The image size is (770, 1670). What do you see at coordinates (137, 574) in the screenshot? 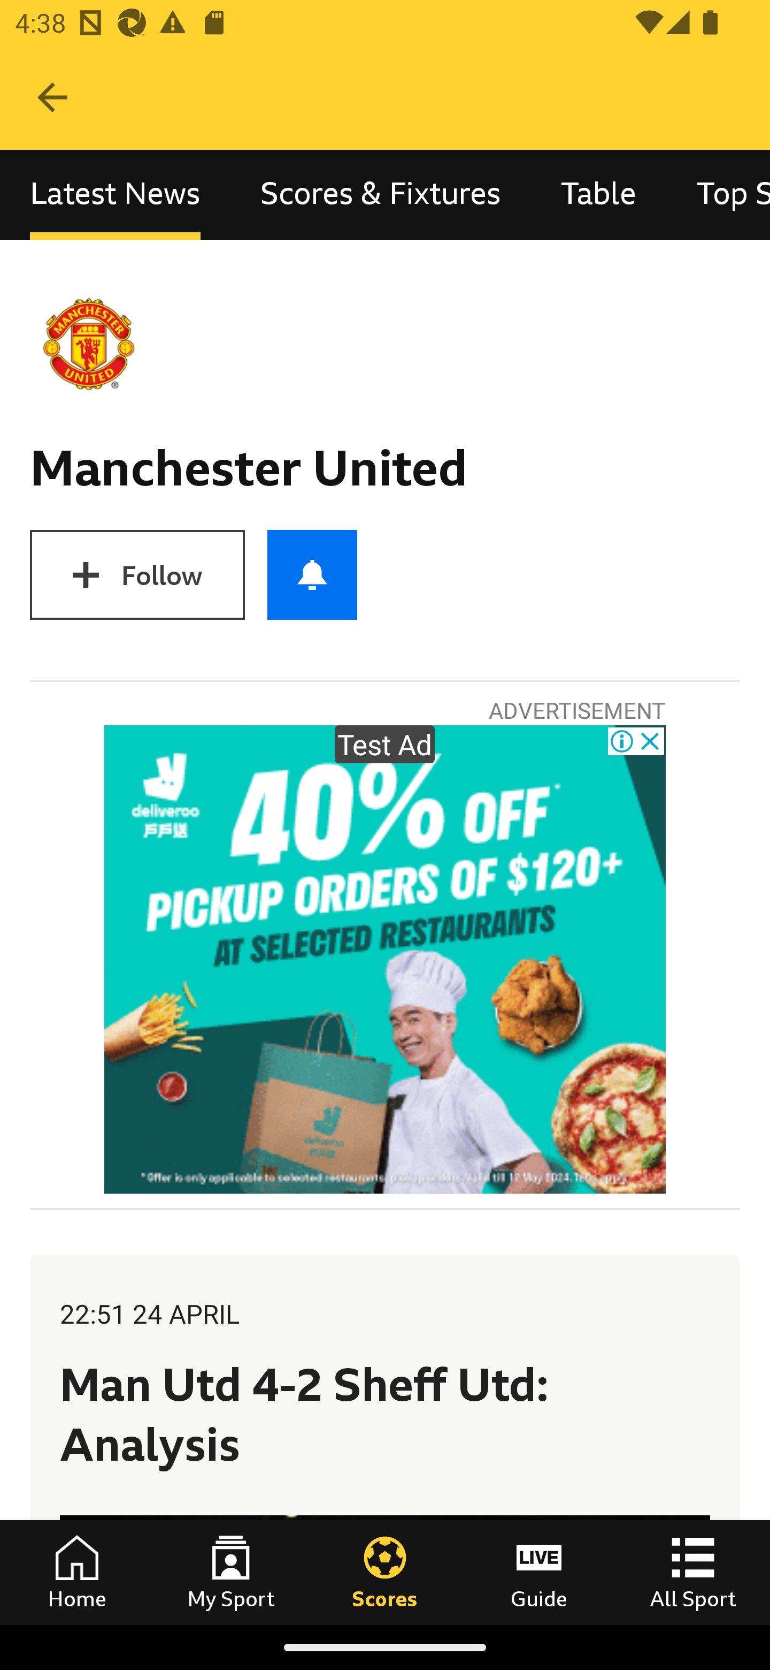
I see `Follow Manchester United Follow` at bounding box center [137, 574].